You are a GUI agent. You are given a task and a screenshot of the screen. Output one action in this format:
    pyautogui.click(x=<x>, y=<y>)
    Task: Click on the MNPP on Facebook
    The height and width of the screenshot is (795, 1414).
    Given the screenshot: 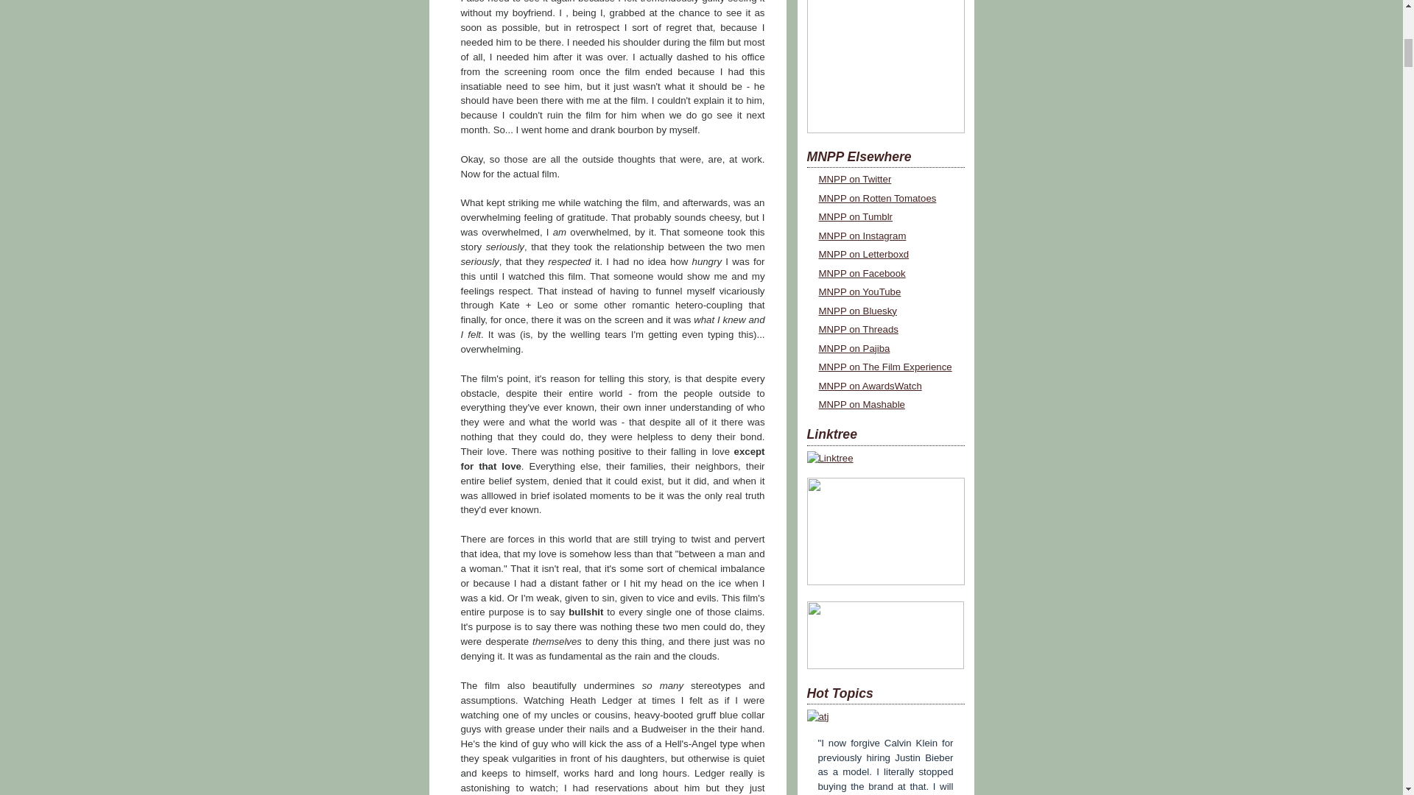 What is the action you would take?
    pyautogui.click(x=862, y=273)
    